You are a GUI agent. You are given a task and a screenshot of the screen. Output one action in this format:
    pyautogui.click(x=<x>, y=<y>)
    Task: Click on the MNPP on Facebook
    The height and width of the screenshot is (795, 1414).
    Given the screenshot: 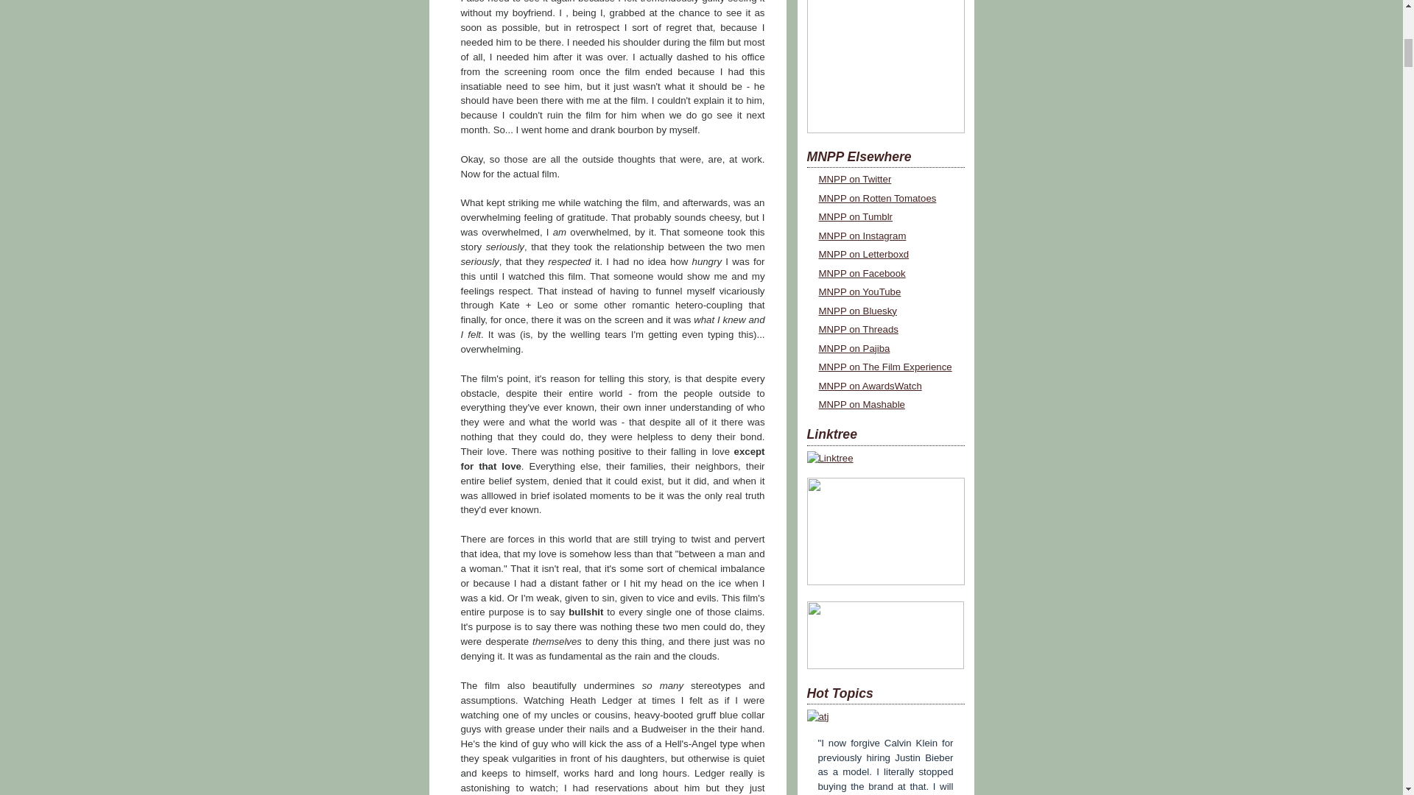 What is the action you would take?
    pyautogui.click(x=862, y=273)
    